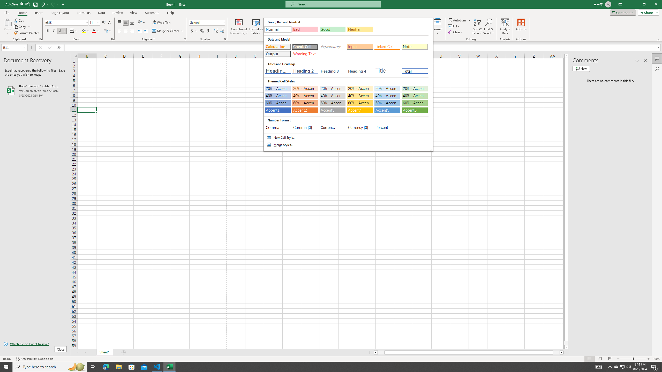 The width and height of the screenshot is (662, 372). What do you see at coordinates (256, 27) in the screenshot?
I see `Format as Table` at bounding box center [256, 27].